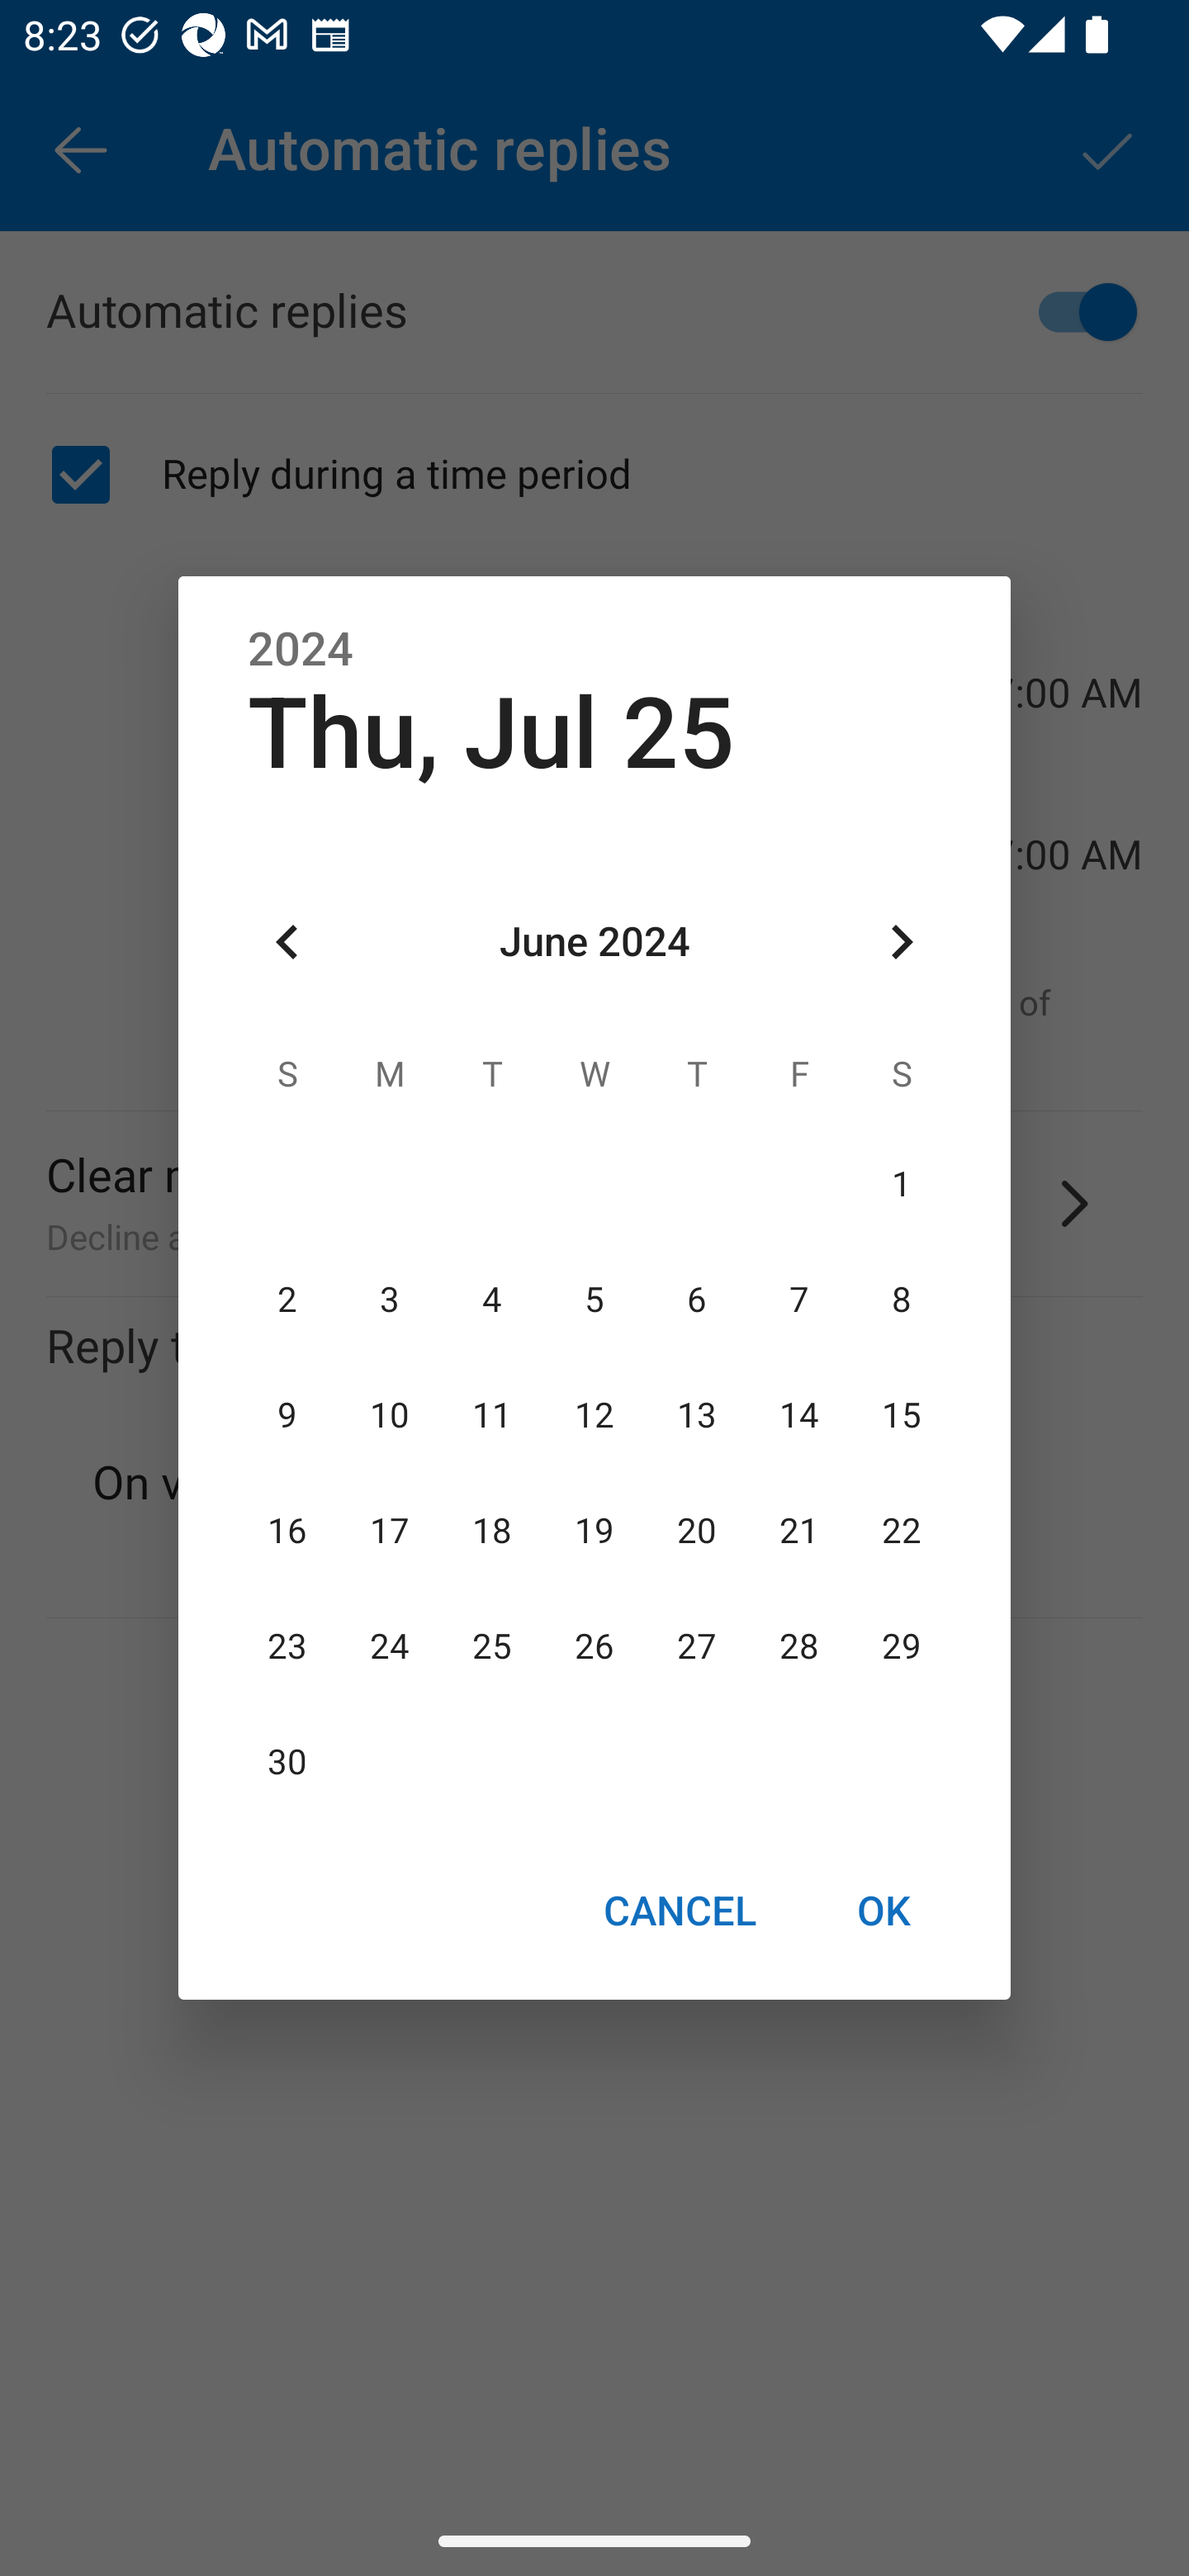 The image size is (1189, 2576). I want to click on 27 27 June 2024, so click(696, 1647).